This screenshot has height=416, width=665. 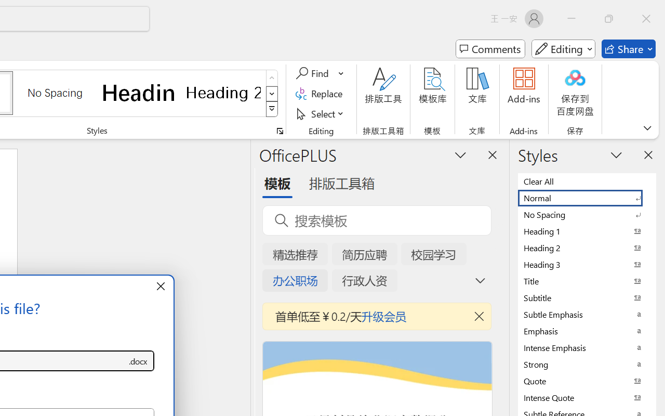 I want to click on Styles..., so click(x=280, y=131).